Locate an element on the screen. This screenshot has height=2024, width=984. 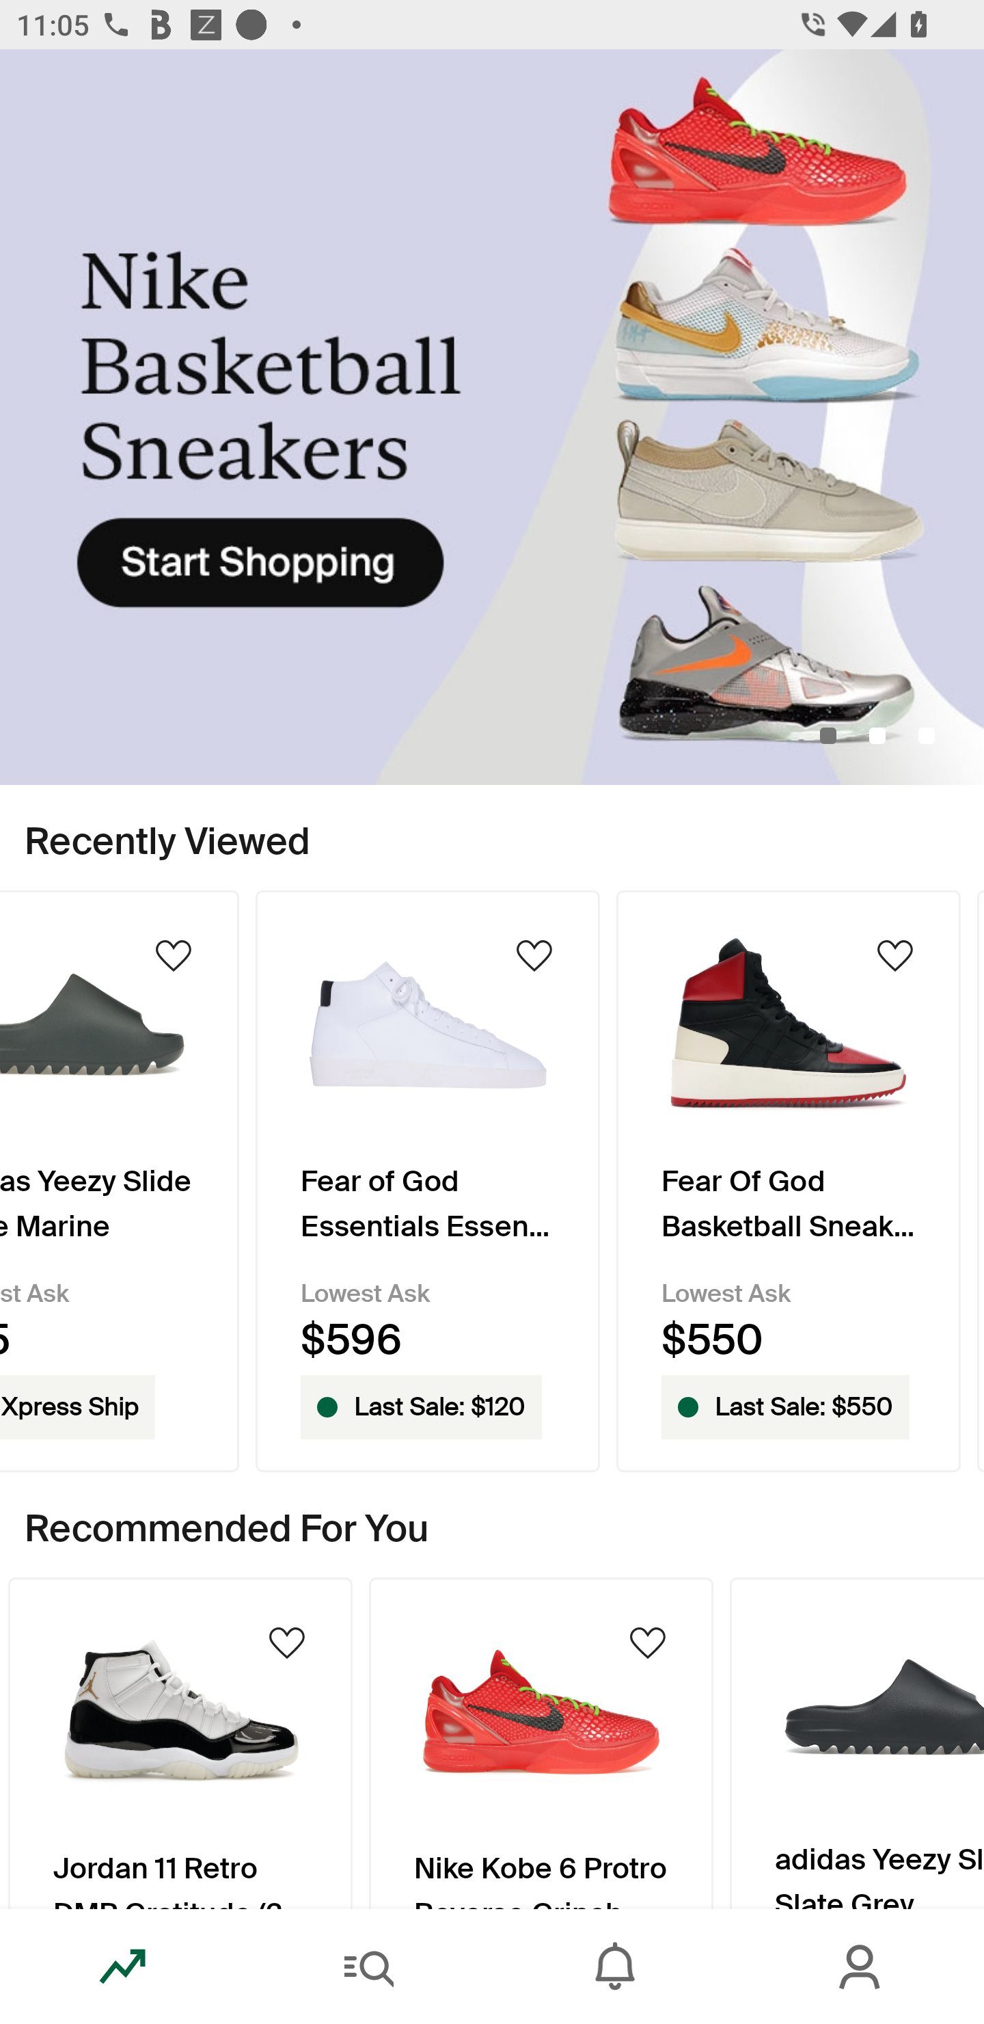
Inbox is located at coordinates (615, 1967).